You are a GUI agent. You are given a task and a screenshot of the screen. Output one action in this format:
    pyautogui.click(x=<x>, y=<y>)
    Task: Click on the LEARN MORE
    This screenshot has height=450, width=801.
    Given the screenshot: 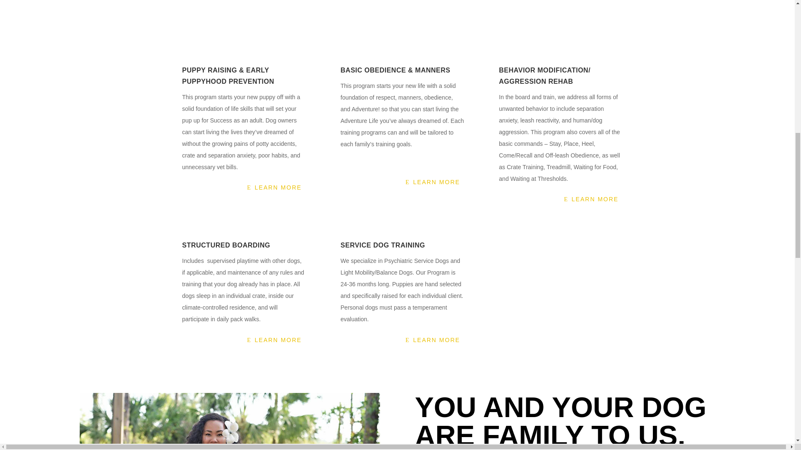 What is the action you would take?
    pyautogui.click(x=275, y=187)
    